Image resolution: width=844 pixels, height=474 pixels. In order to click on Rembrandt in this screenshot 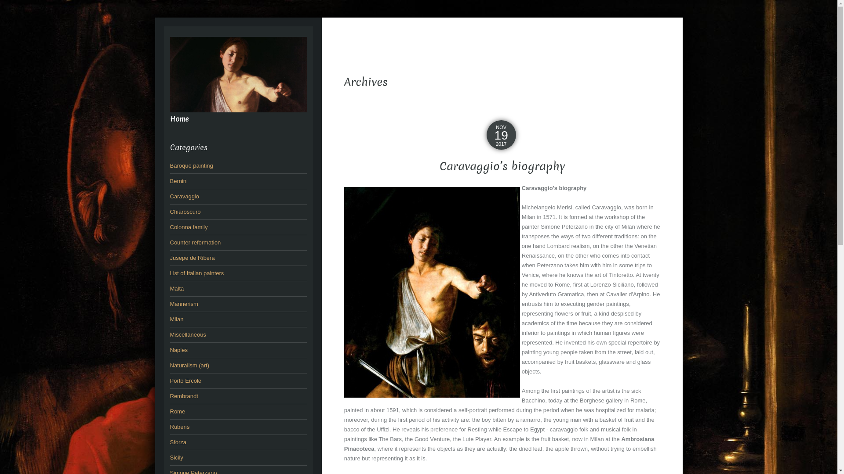, I will do `click(184, 396)`.